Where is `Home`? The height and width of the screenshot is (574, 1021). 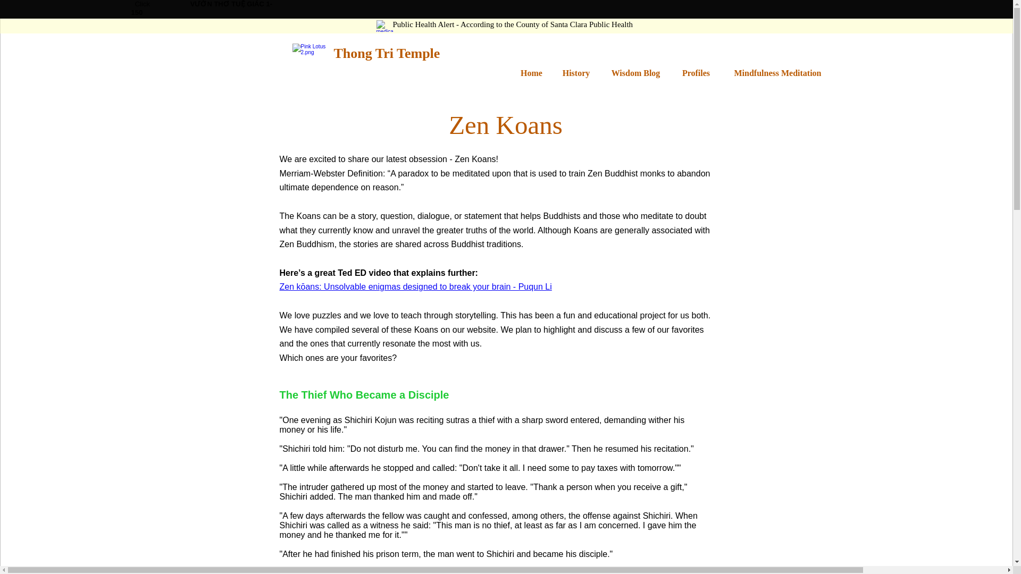 Home is located at coordinates (531, 73).